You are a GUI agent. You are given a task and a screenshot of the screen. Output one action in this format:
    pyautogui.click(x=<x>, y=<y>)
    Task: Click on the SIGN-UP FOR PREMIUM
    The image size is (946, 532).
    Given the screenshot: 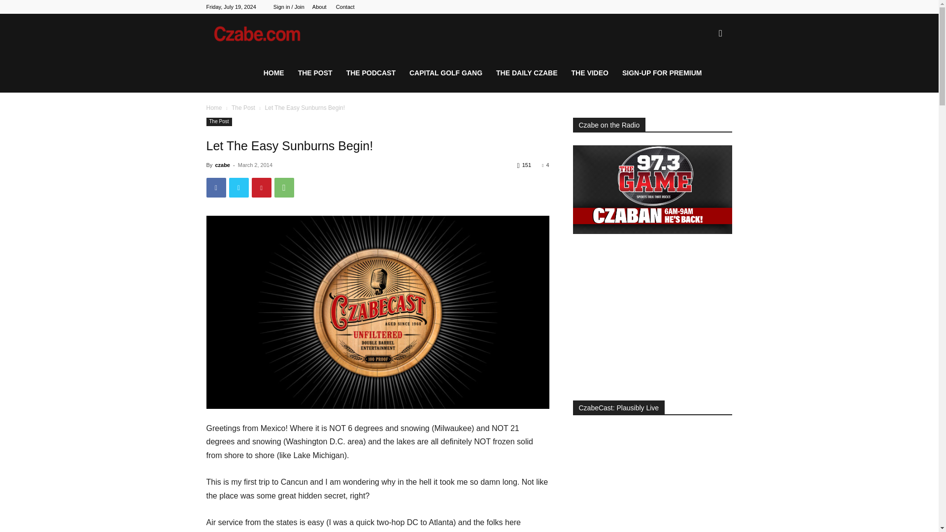 What is the action you would take?
    pyautogui.click(x=662, y=73)
    